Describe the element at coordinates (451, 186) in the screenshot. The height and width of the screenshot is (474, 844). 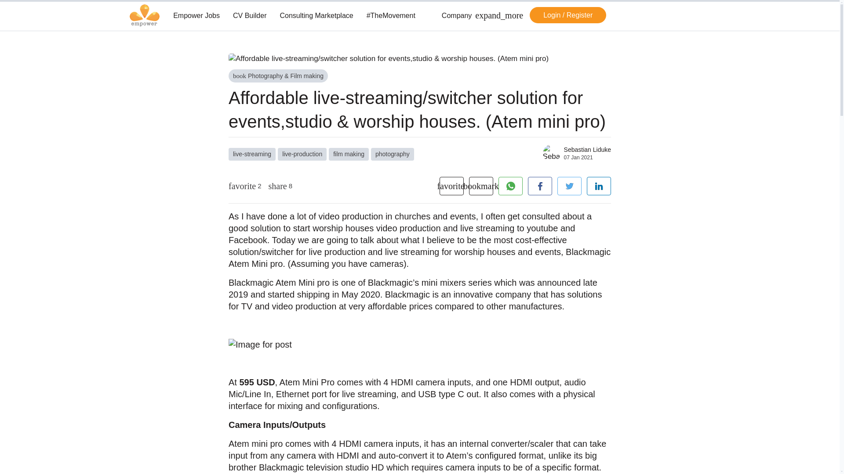
I see `favorite` at that location.